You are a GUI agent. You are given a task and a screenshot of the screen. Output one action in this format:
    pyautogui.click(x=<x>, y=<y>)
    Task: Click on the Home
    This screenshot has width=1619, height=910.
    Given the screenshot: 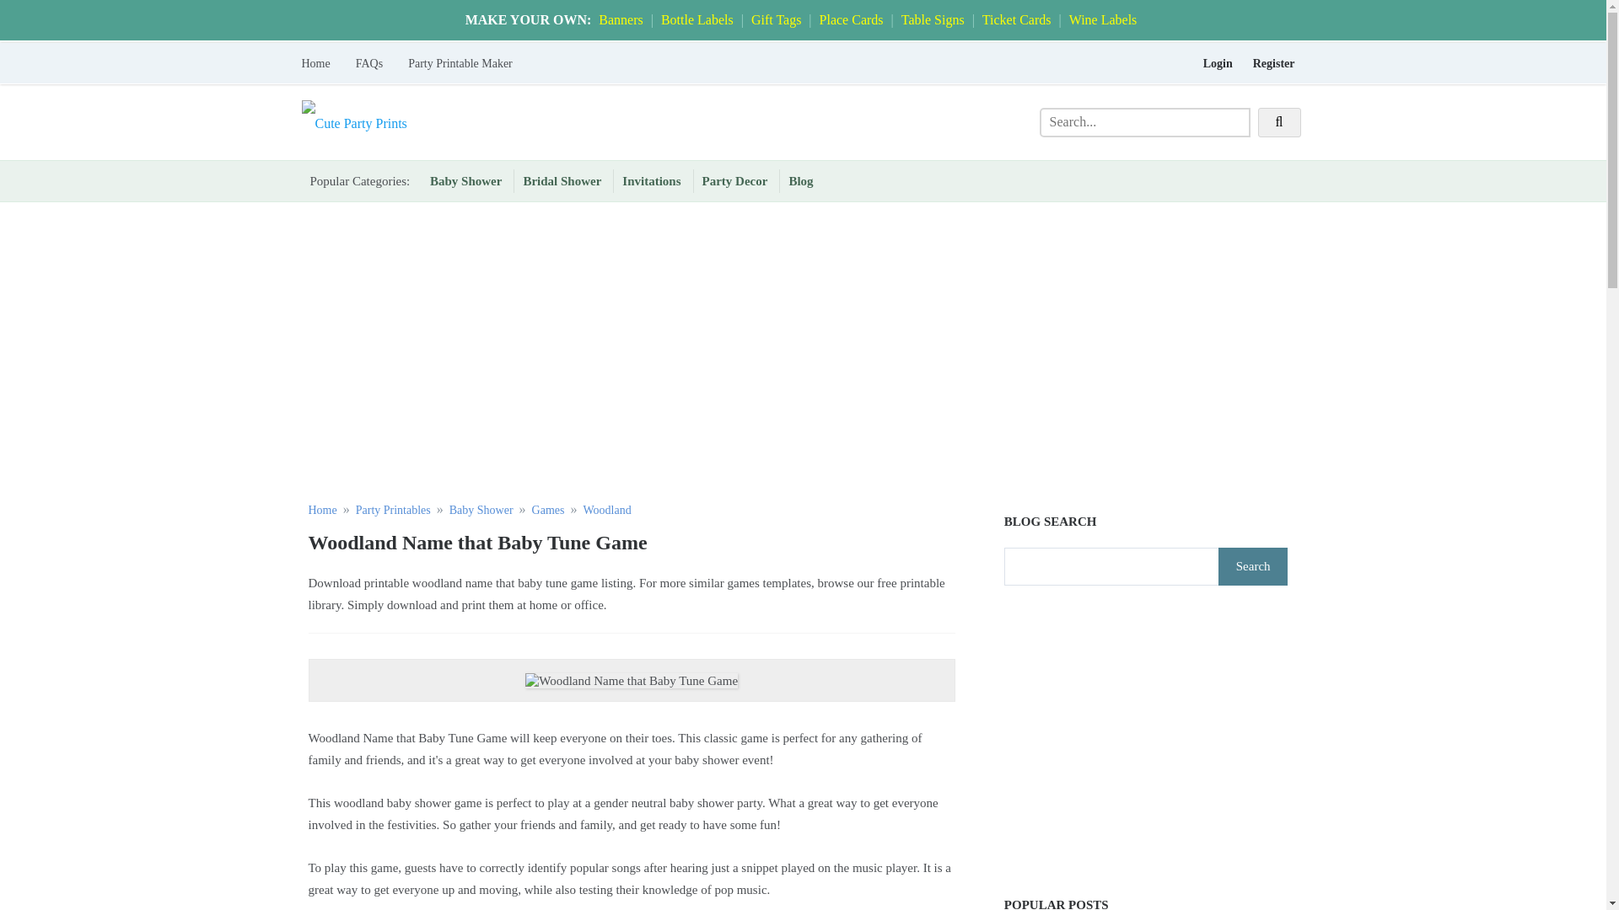 What is the action you would take?
    pyautogui.click(x=322, y=64)
    